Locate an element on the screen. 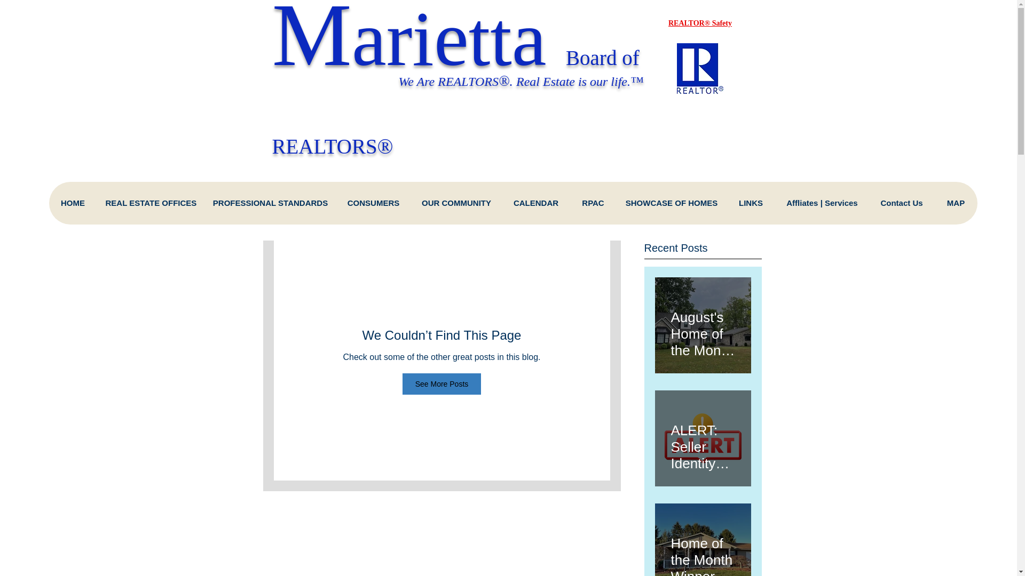 Image resolution: width=1025 pixels, height=576 pixels. ALERT: Seller Identity Fraud is located at coordinates (703, 442).